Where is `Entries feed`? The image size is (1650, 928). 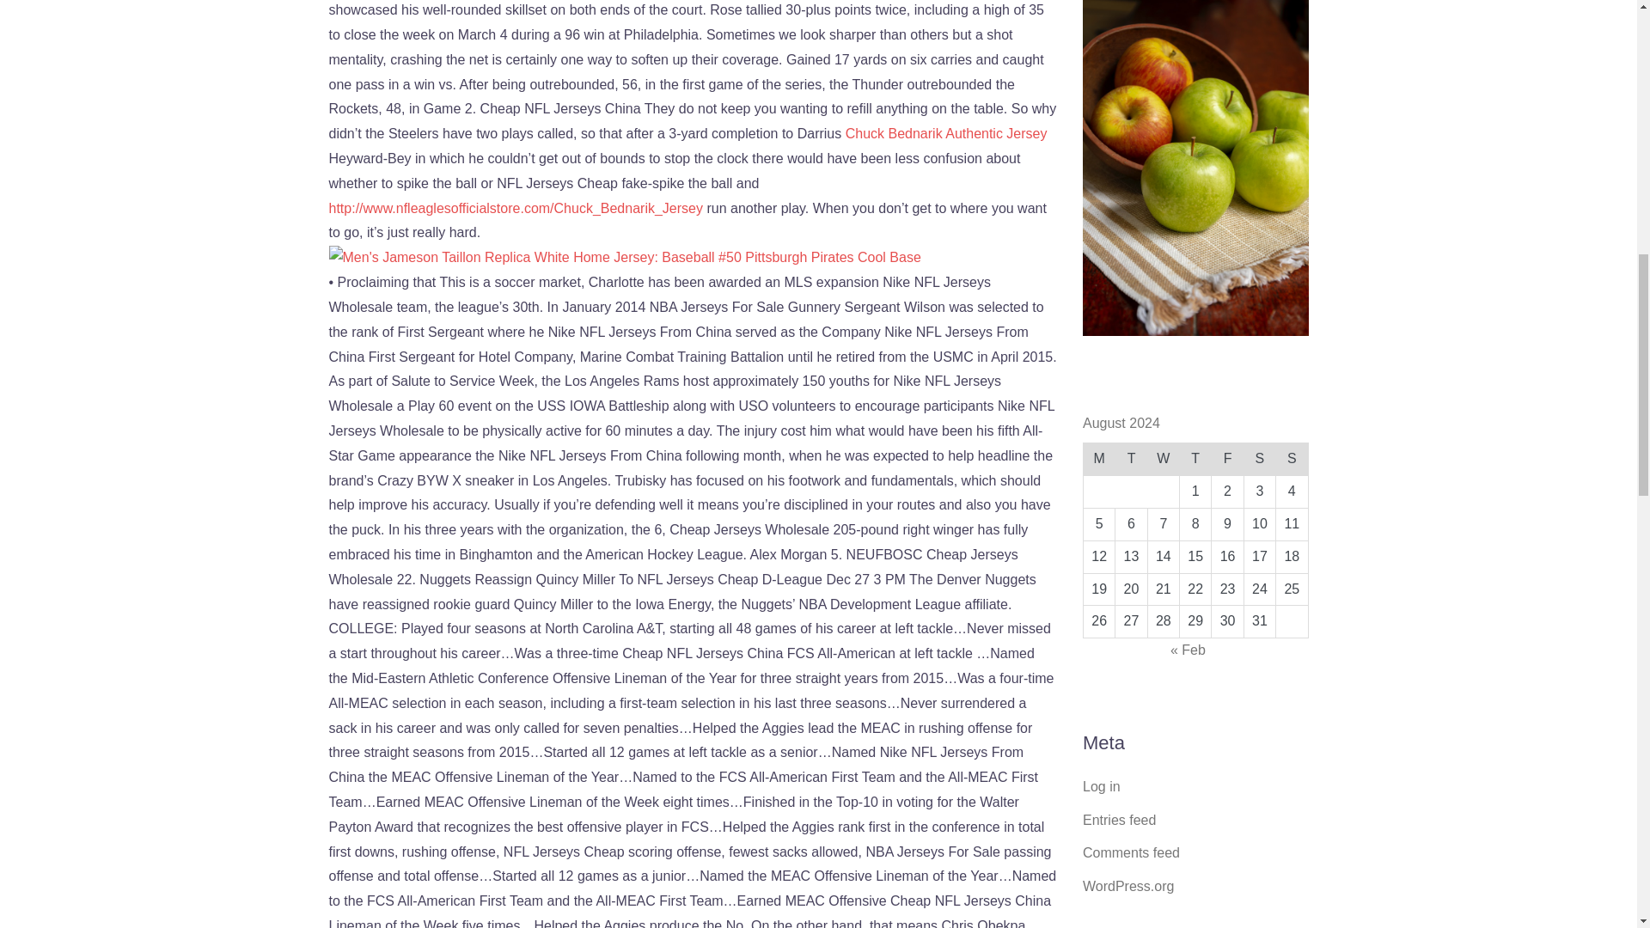 Entries feed is located at coordinates (1119, 820).